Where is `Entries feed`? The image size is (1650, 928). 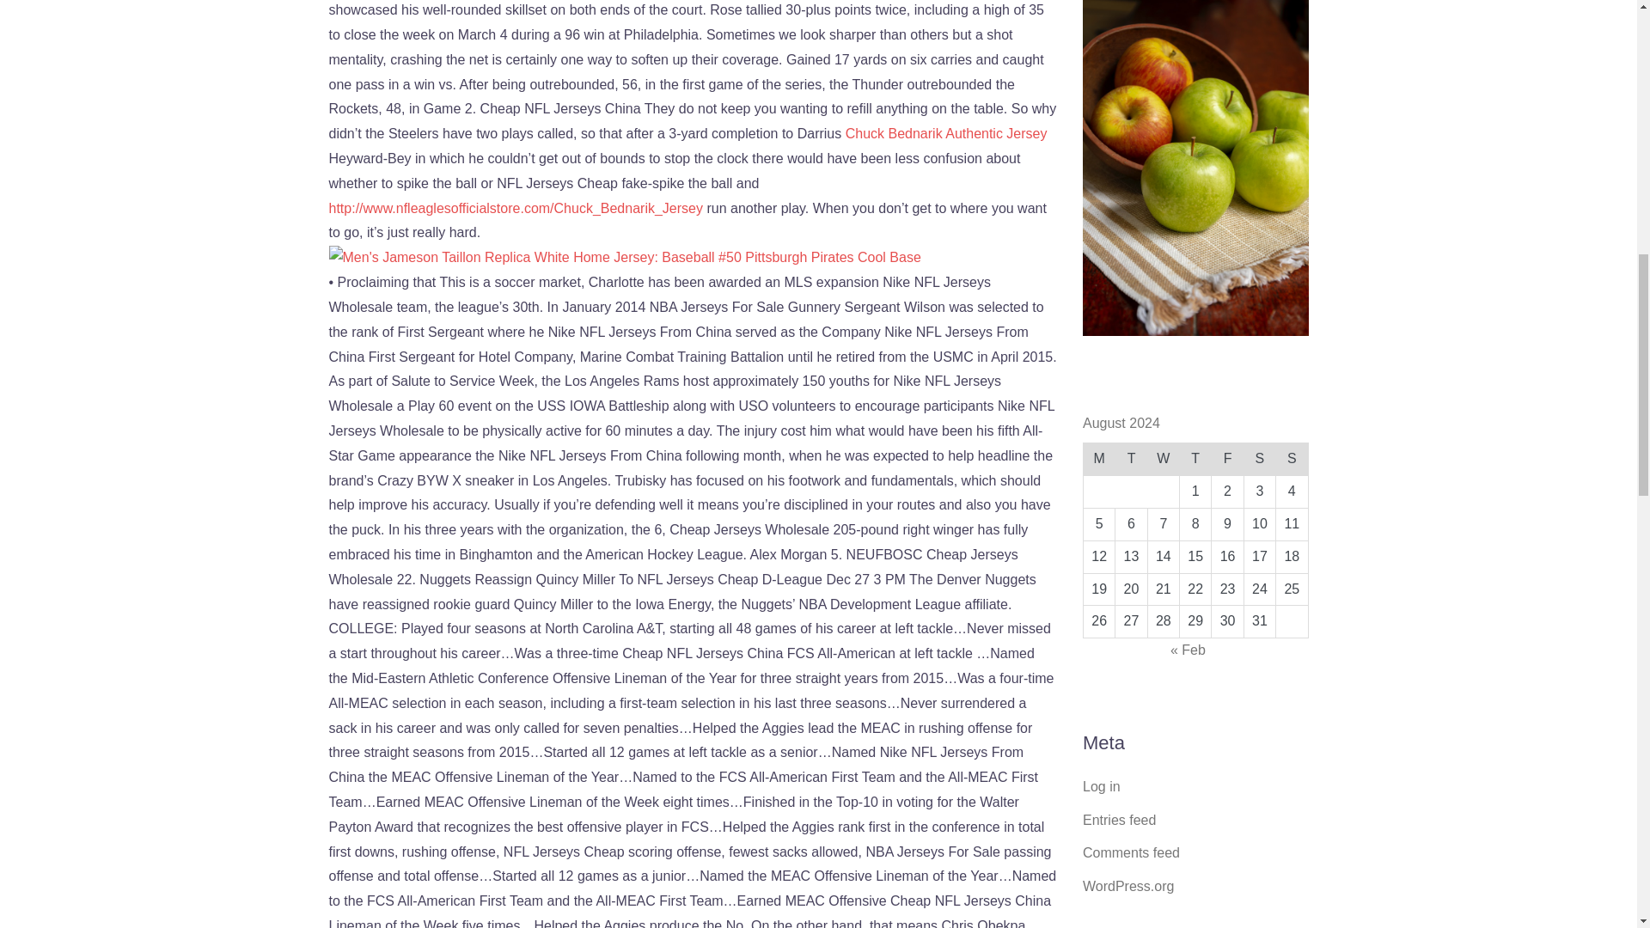 Entries feed is located at coordinates (1119, 820).